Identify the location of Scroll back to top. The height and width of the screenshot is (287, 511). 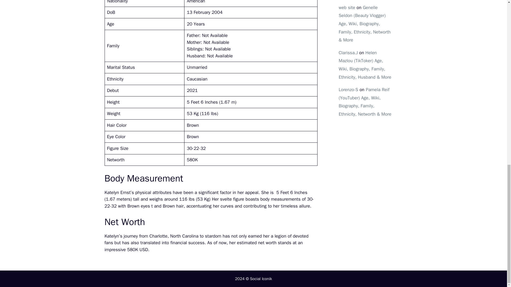
(494, 149).